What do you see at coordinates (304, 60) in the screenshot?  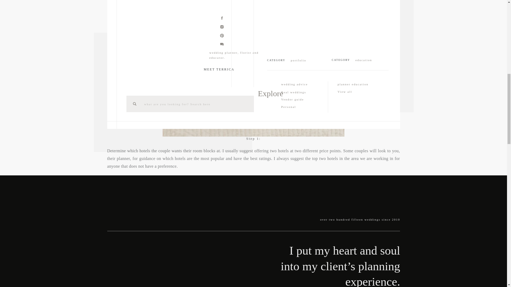 I see `portfolio` at bounding box center [304, 60].